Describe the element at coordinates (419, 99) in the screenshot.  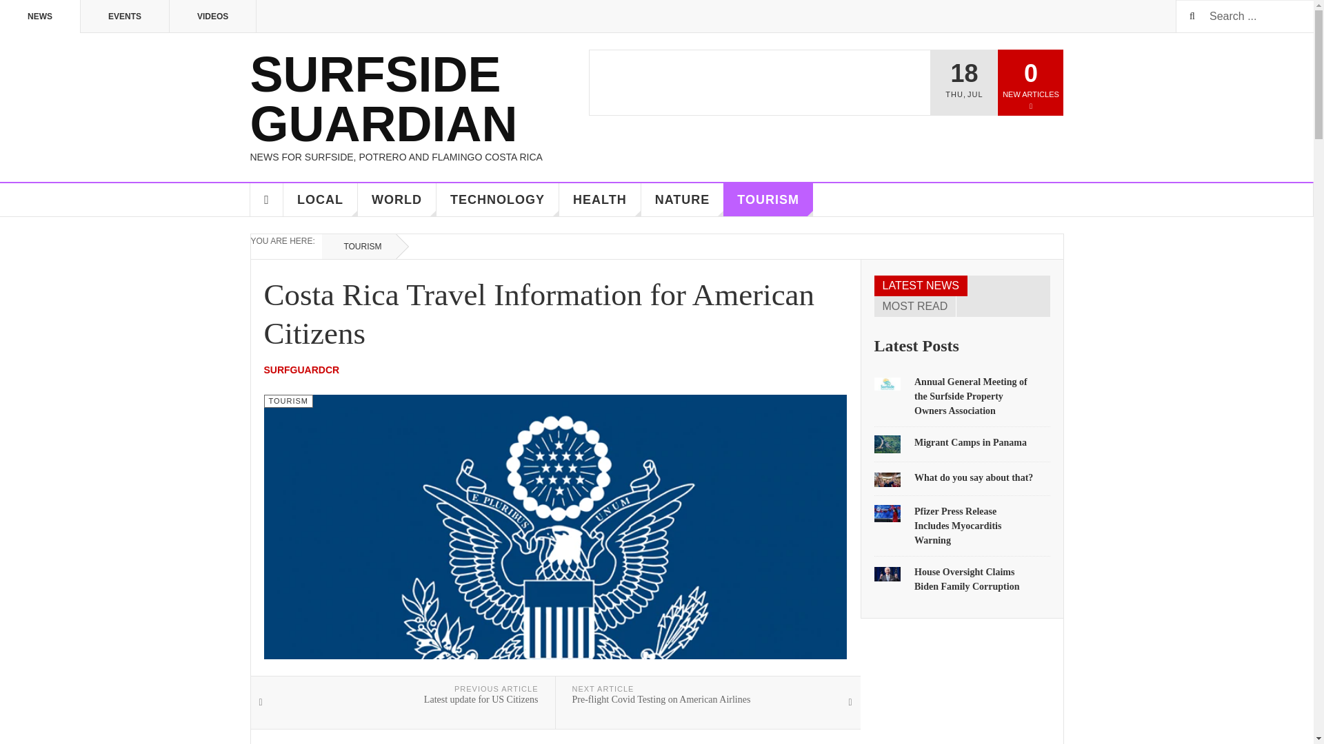
I see `SURFSIDE GUARDIAN` at that location.